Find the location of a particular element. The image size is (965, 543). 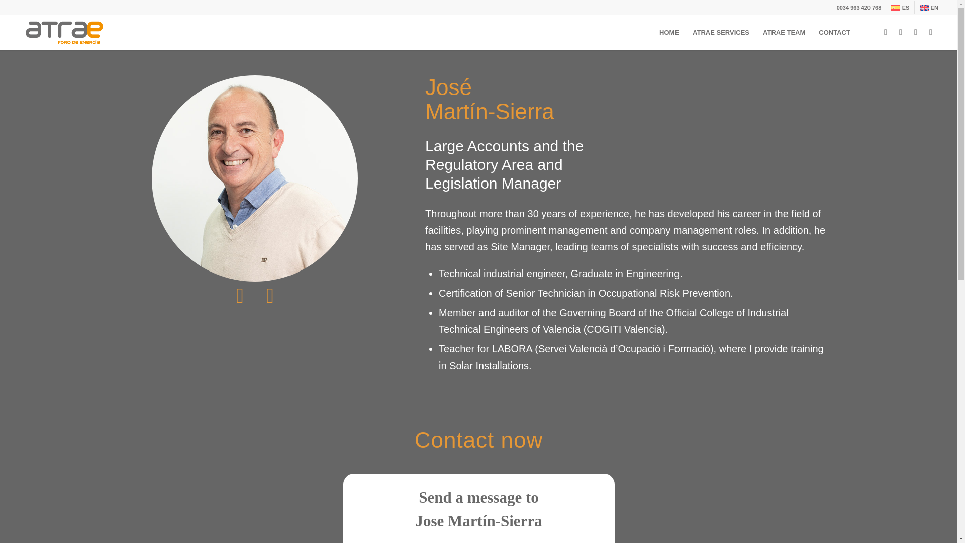

LinkedIn is located at coordinates (931, 32).